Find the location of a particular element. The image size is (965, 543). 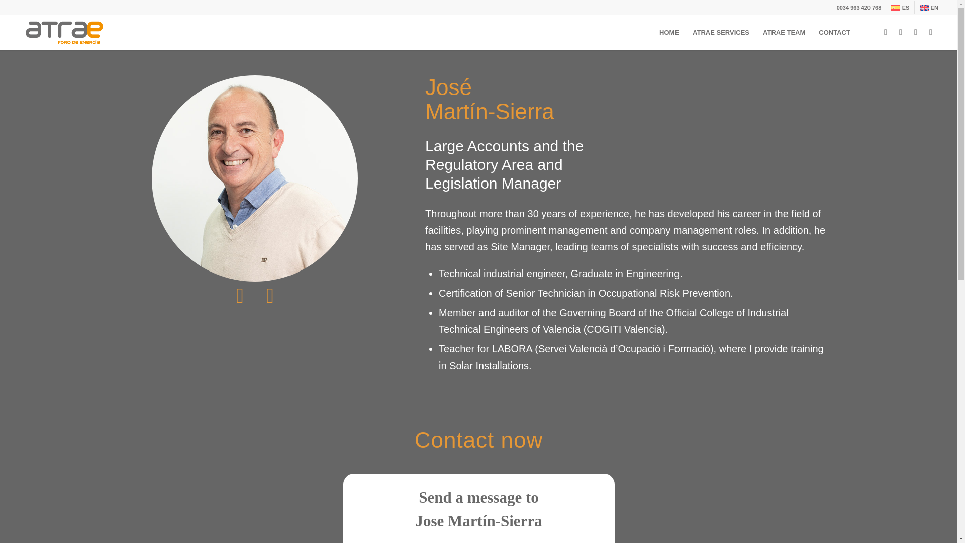

LinkedIn is located at coordinates (931, 32).